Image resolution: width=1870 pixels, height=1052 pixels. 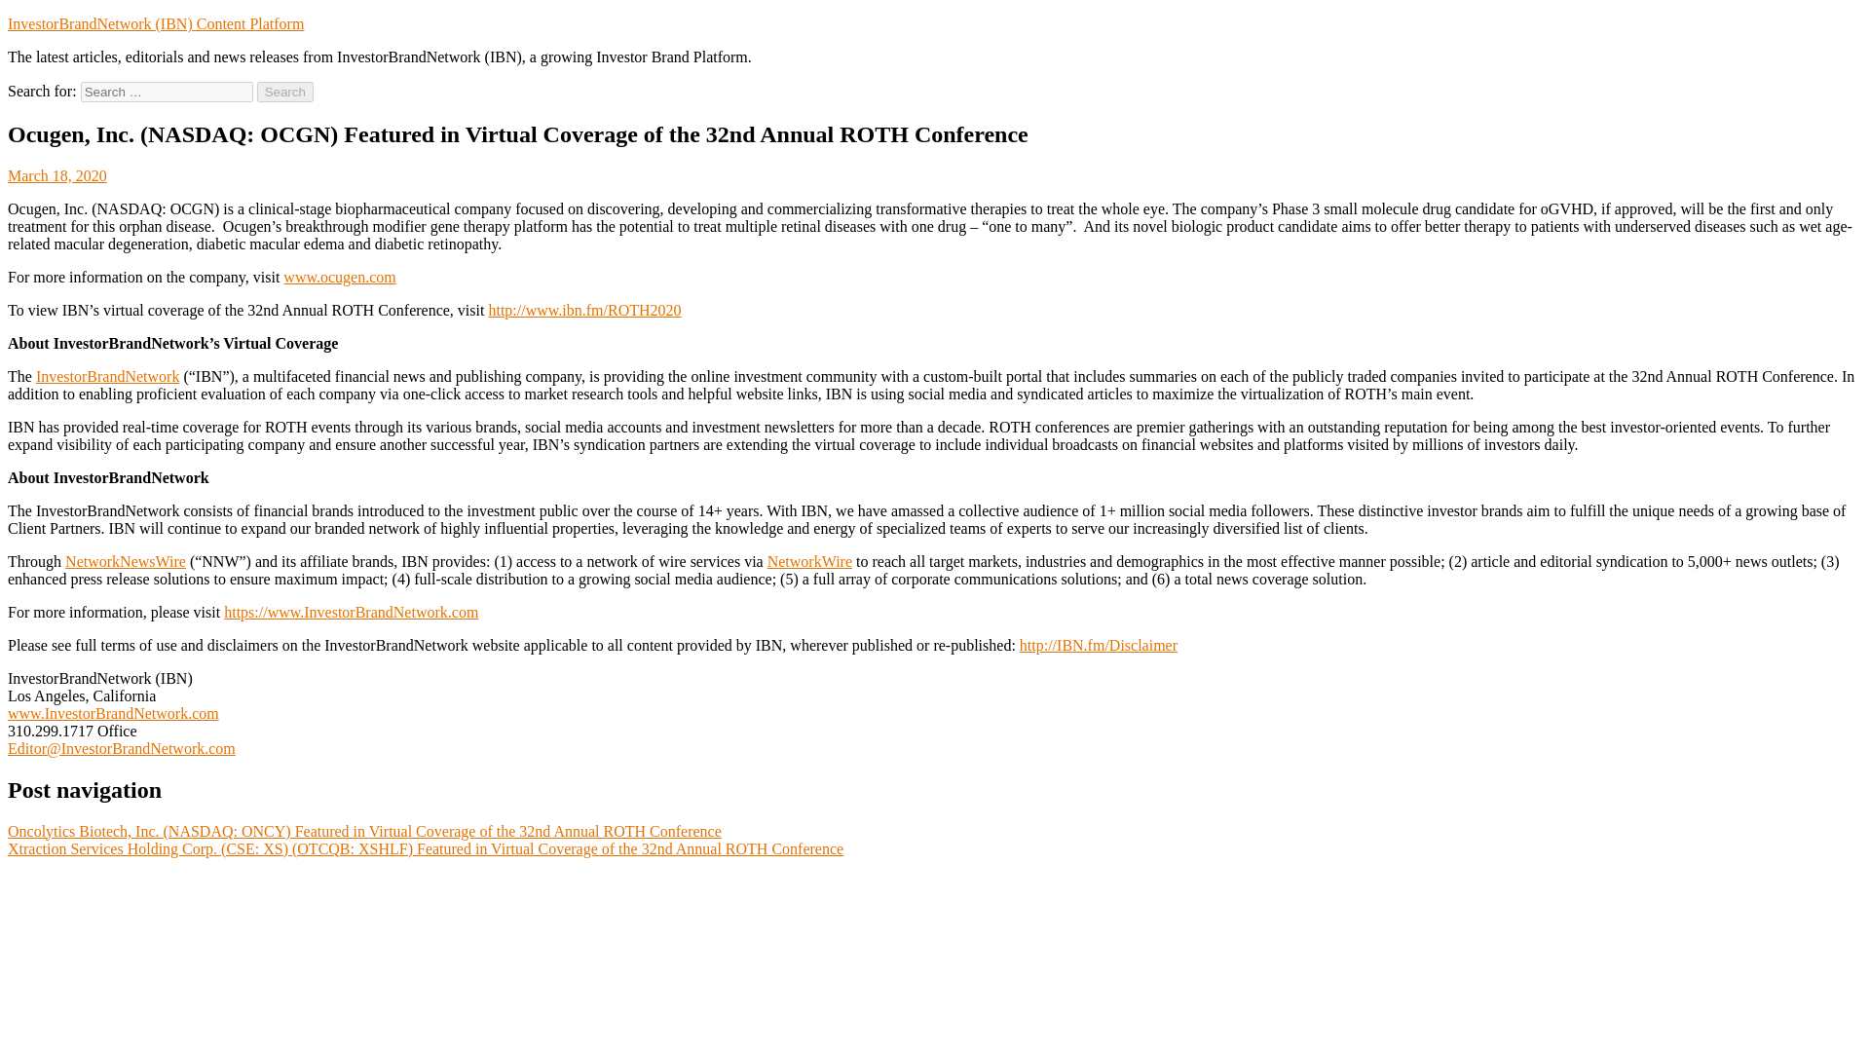 What do you see at coordinates (339, 277) in the screenshot?
I see `www.ocugen.com` at bounding box center [339, 277].